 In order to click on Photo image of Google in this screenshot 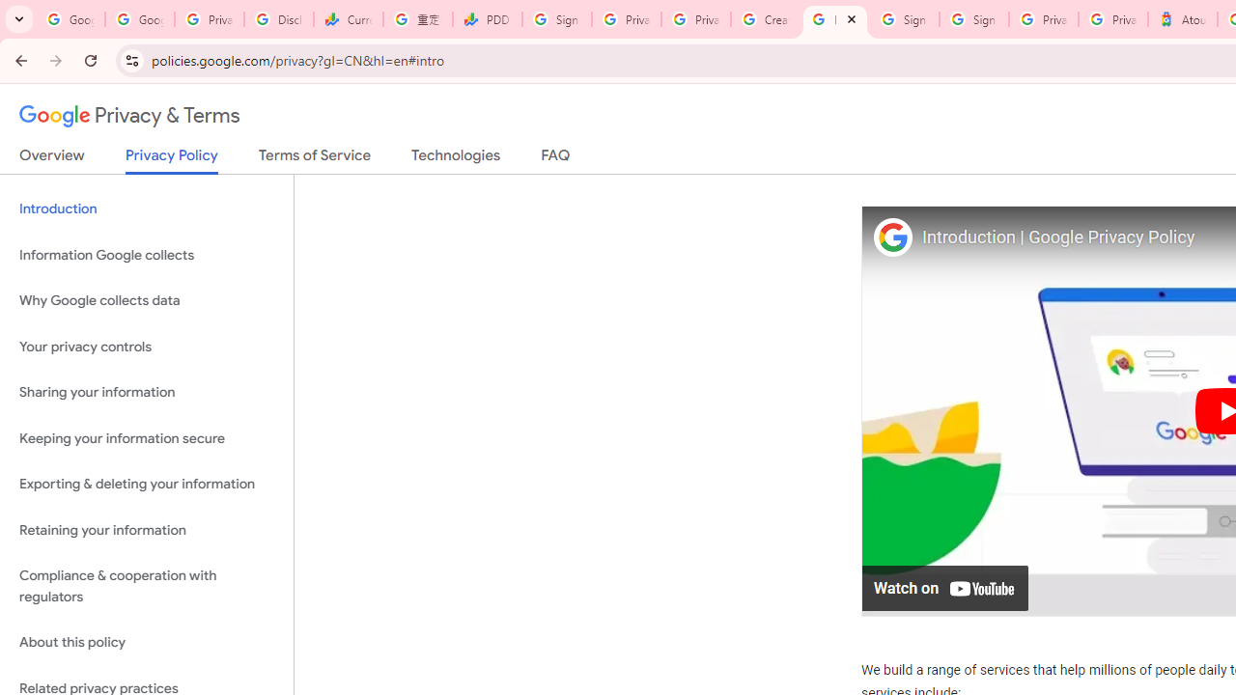, I will do `click(892, 236)`.